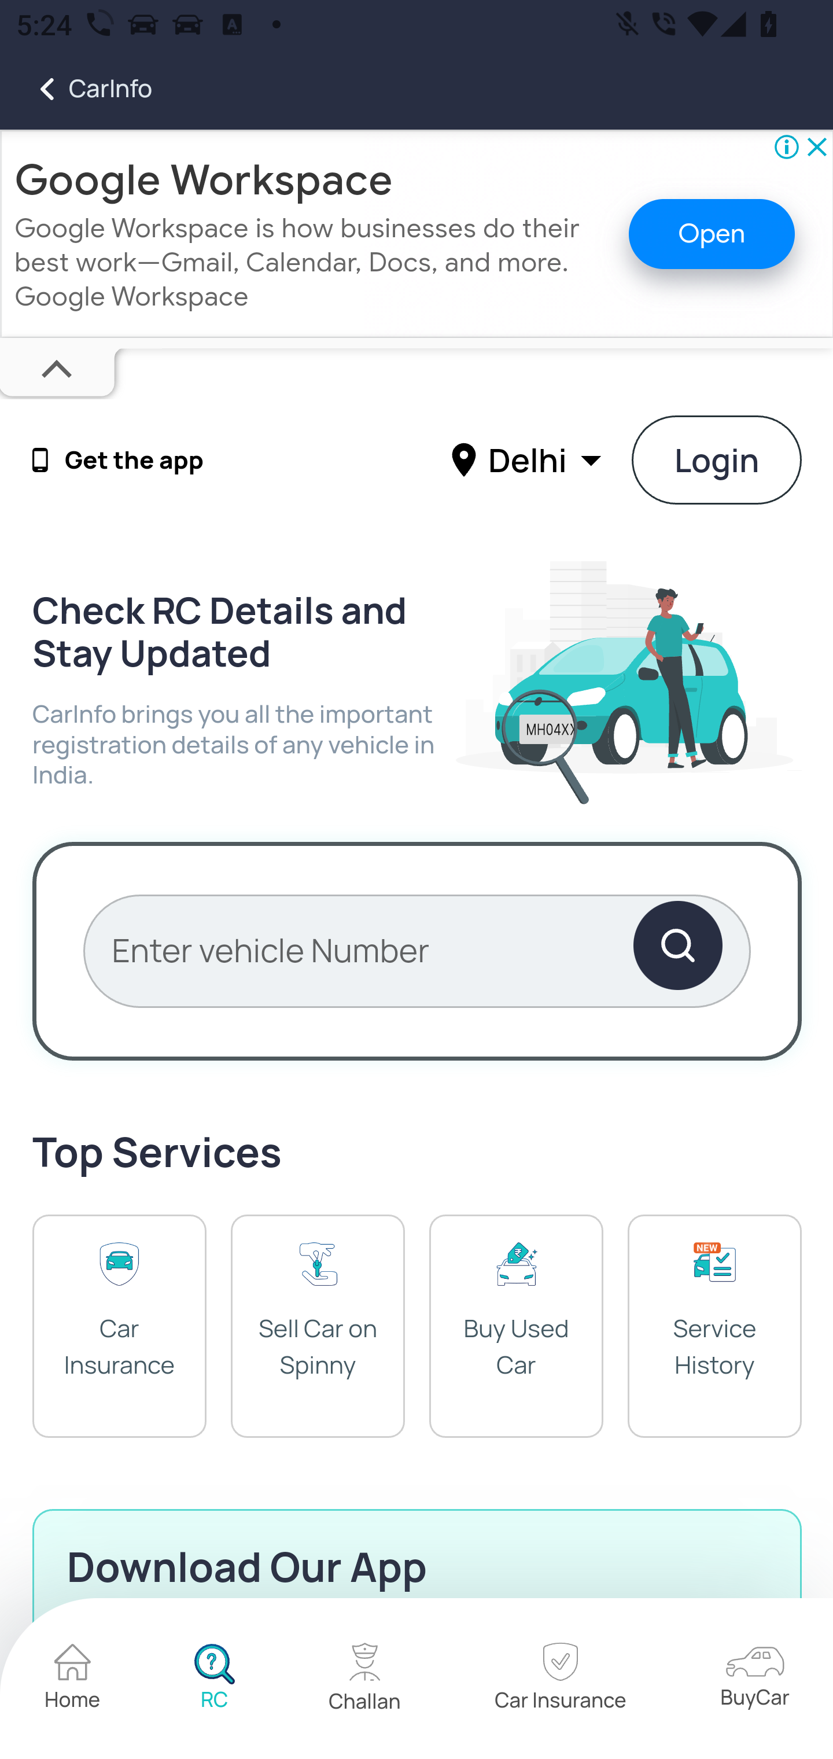  I want to click on topservices Buy Used Car topservices Buy Used Car, so click(516, 1325).